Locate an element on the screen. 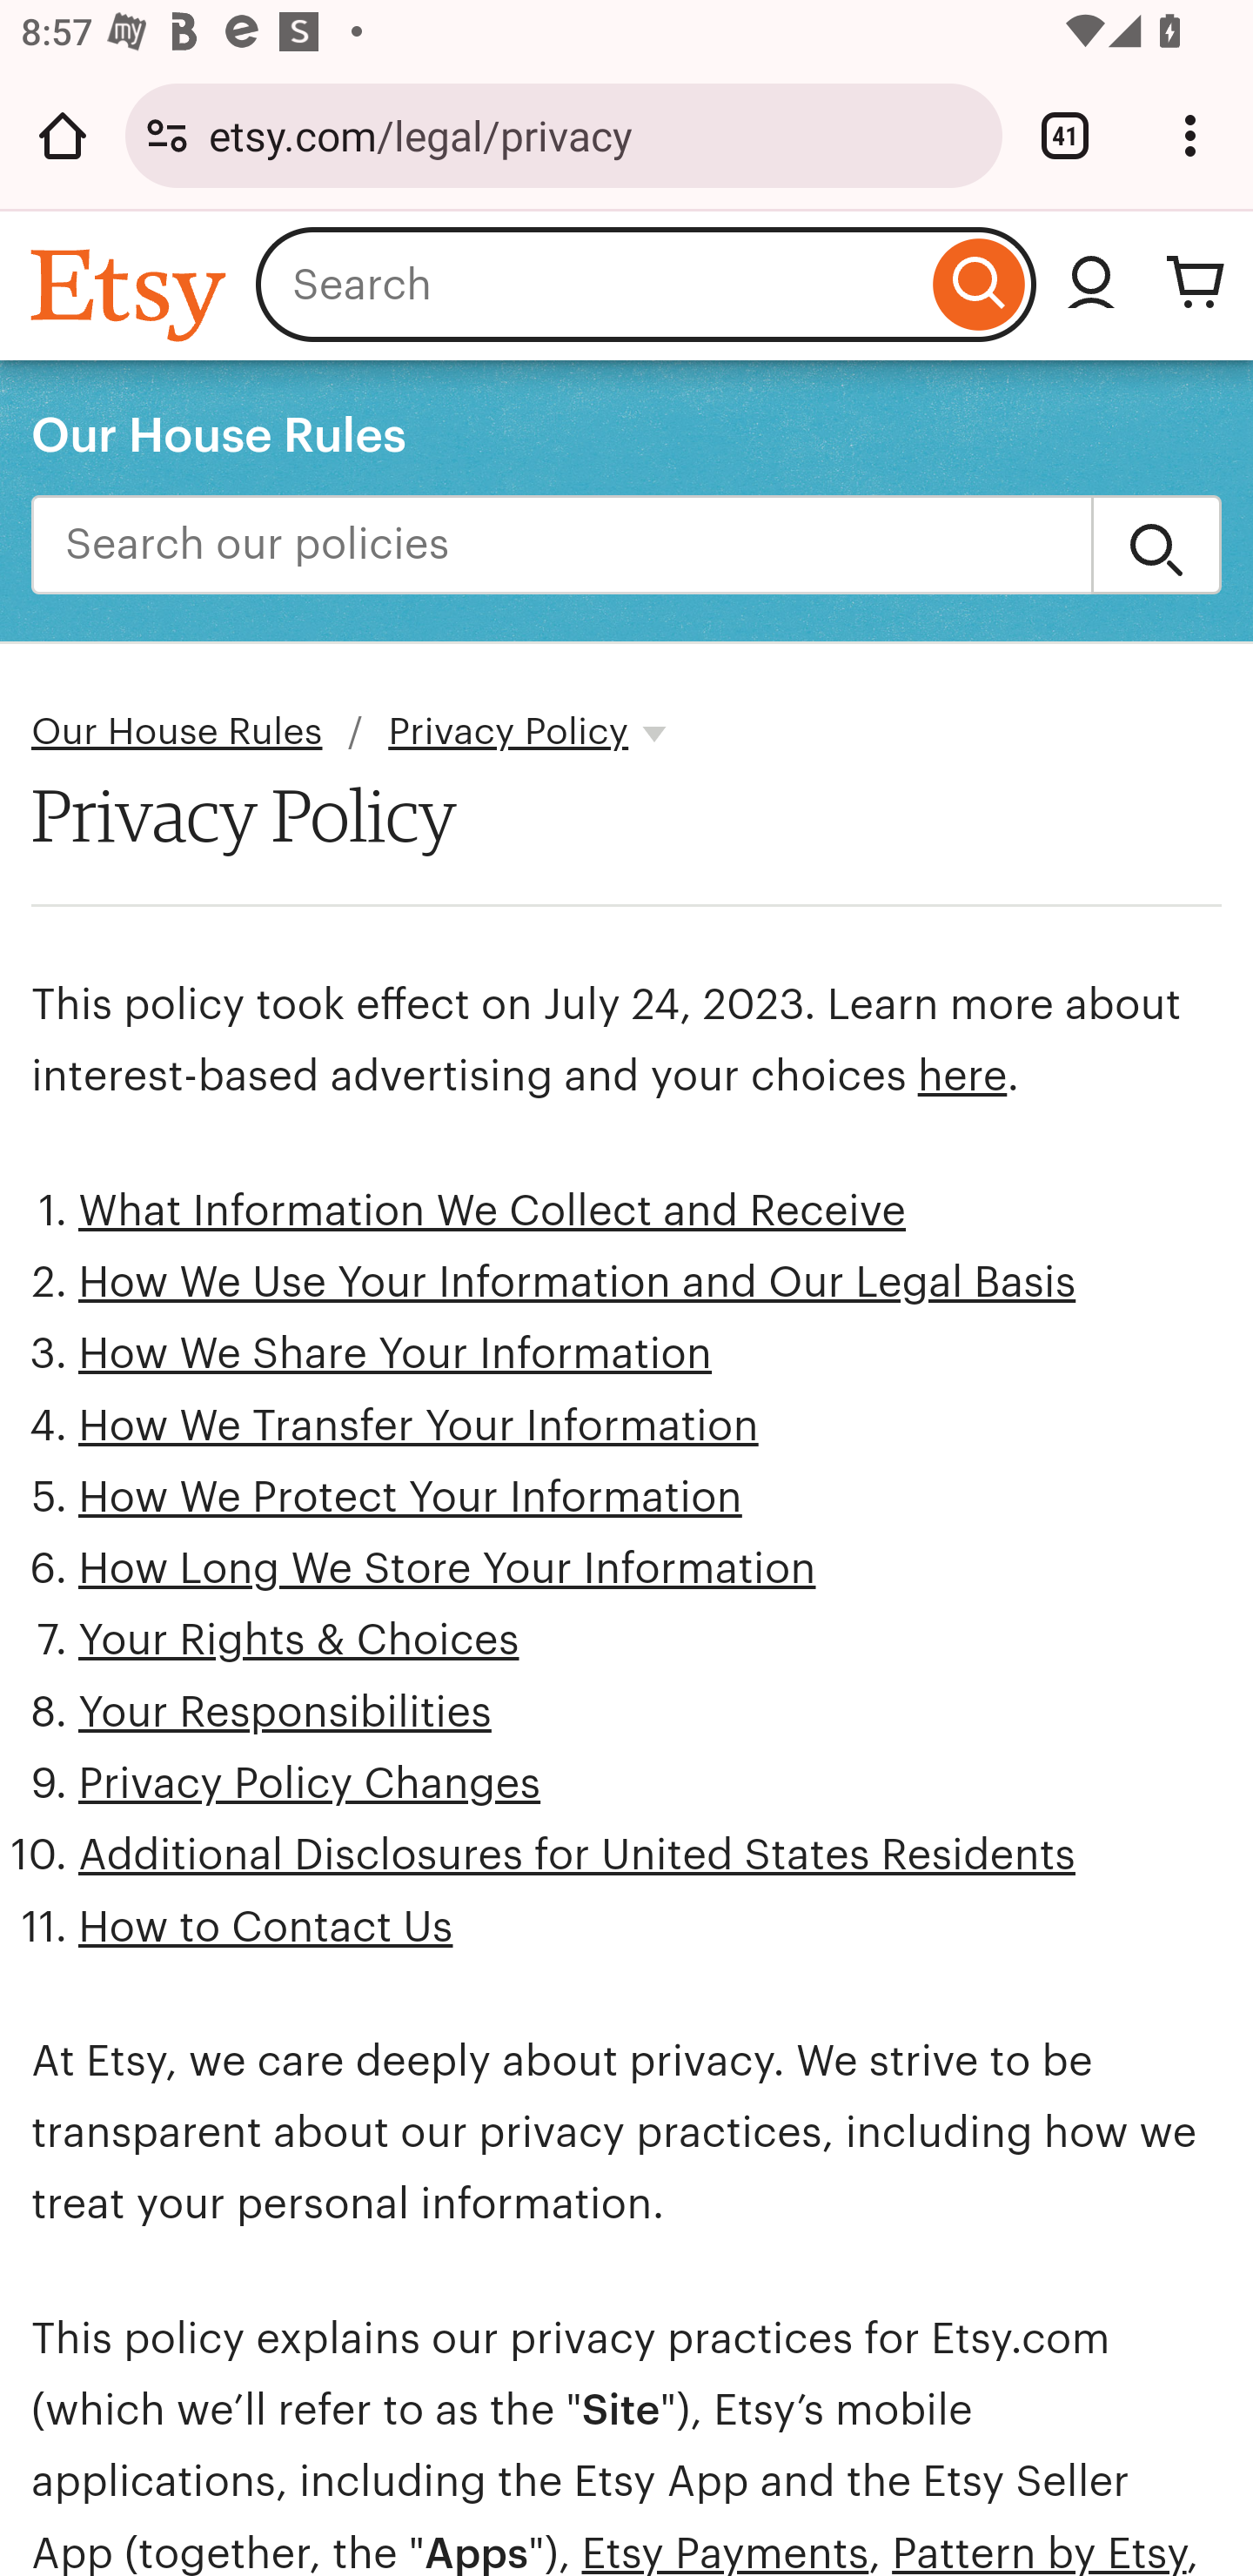 This screenshot has width=1253, height=2576. How We Protect Your Information is located at coordinates (411, 1498).